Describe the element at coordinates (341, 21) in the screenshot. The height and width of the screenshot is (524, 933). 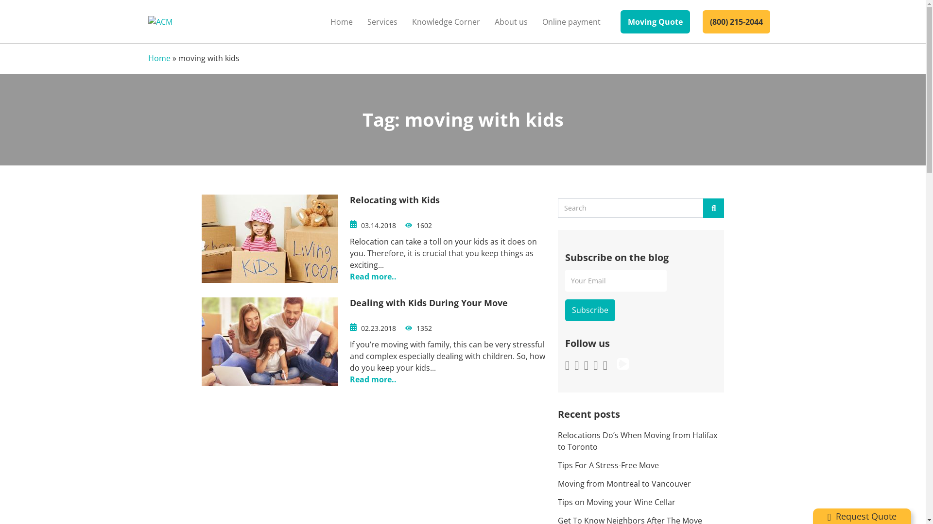
I see `Home` at that location.